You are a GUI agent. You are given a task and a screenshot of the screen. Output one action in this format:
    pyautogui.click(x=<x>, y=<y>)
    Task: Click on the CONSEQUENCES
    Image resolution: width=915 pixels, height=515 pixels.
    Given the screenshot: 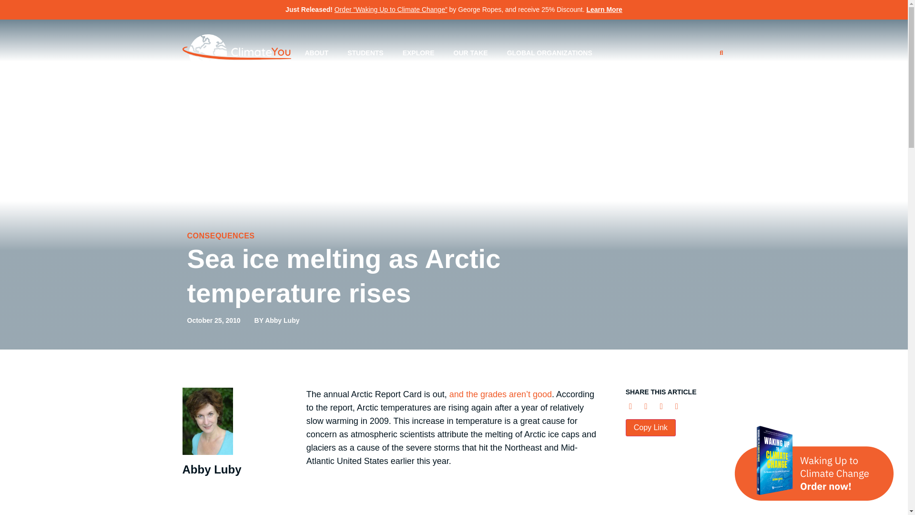 What is the action you would take?
    pyautogui.click(x=220, y=236)
    